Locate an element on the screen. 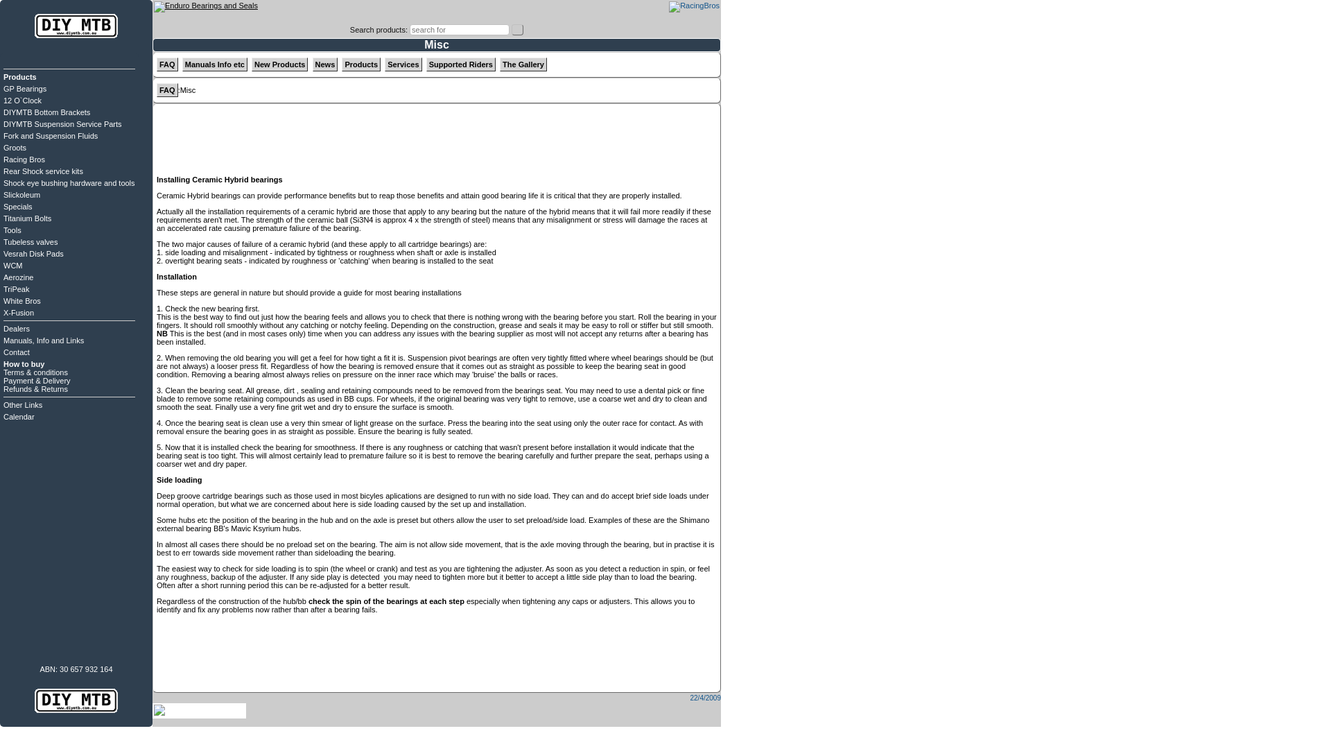  GP Bearings is located at coordinates (25, 89).